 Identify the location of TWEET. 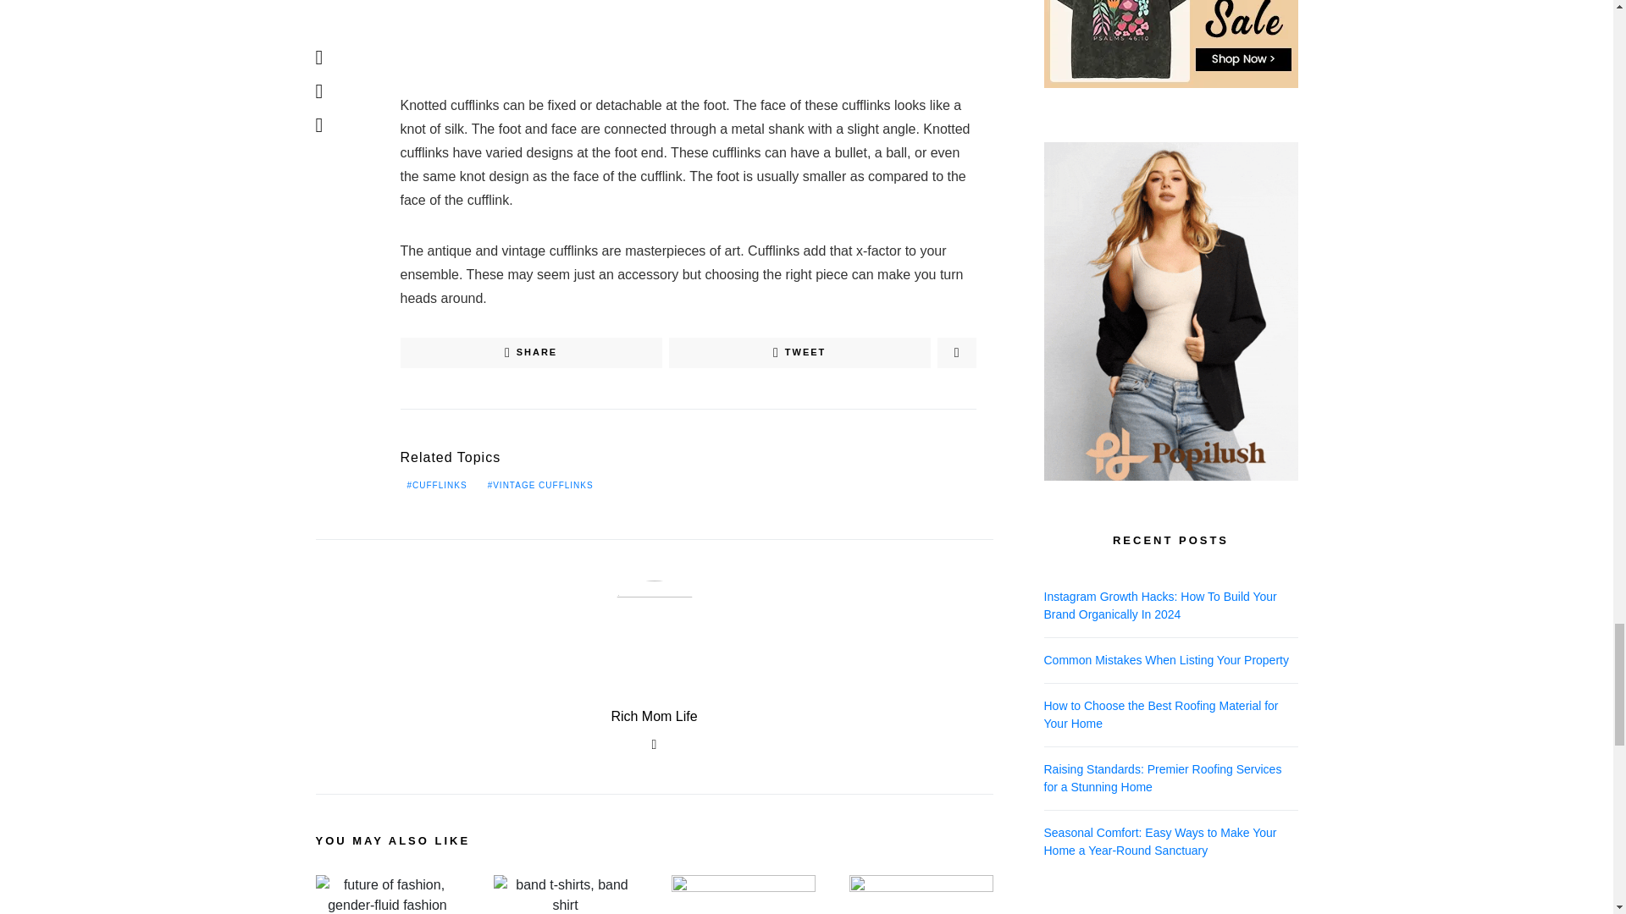
(799, 352).